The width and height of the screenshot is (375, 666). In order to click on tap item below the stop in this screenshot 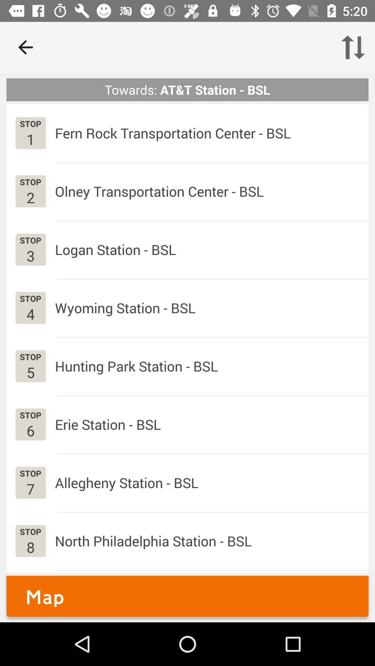, I will do `click(31, 139)`.